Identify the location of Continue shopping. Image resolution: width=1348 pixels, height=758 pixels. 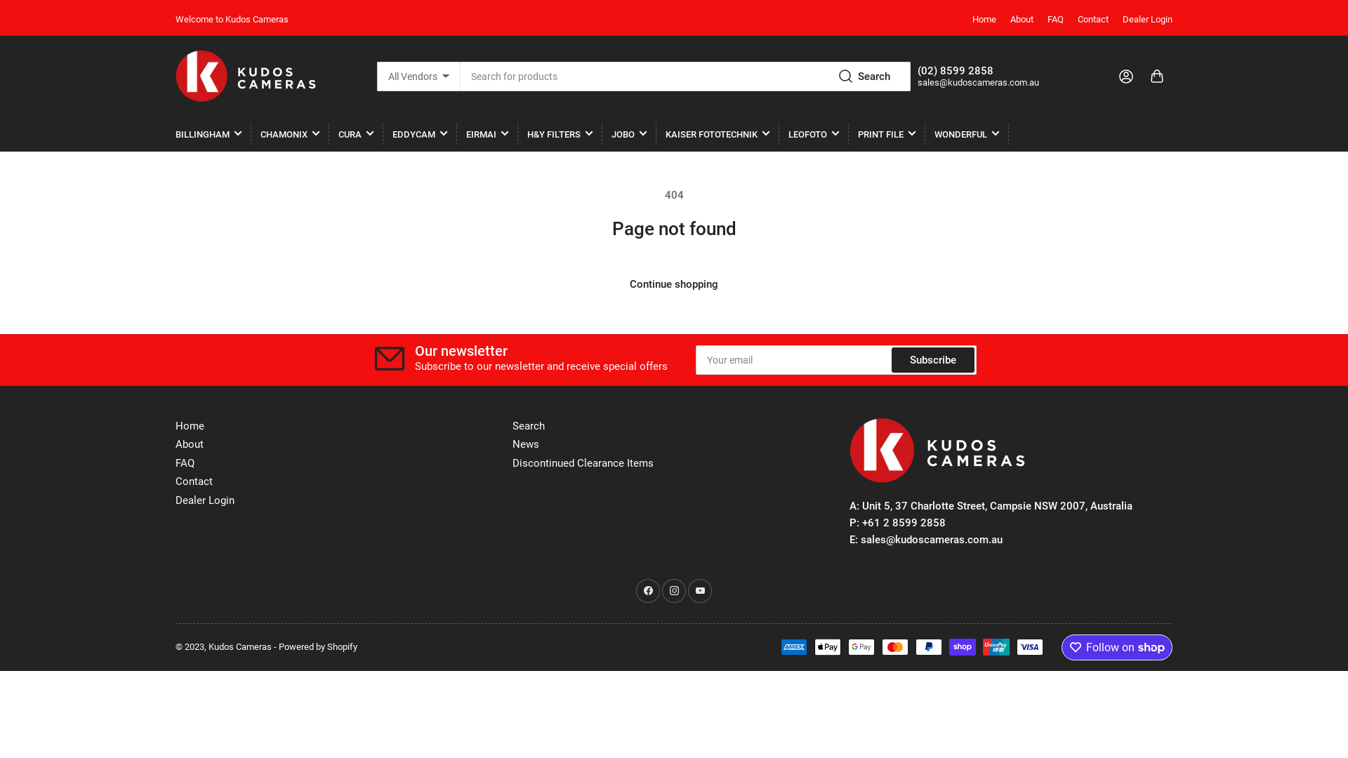
(674, 284).